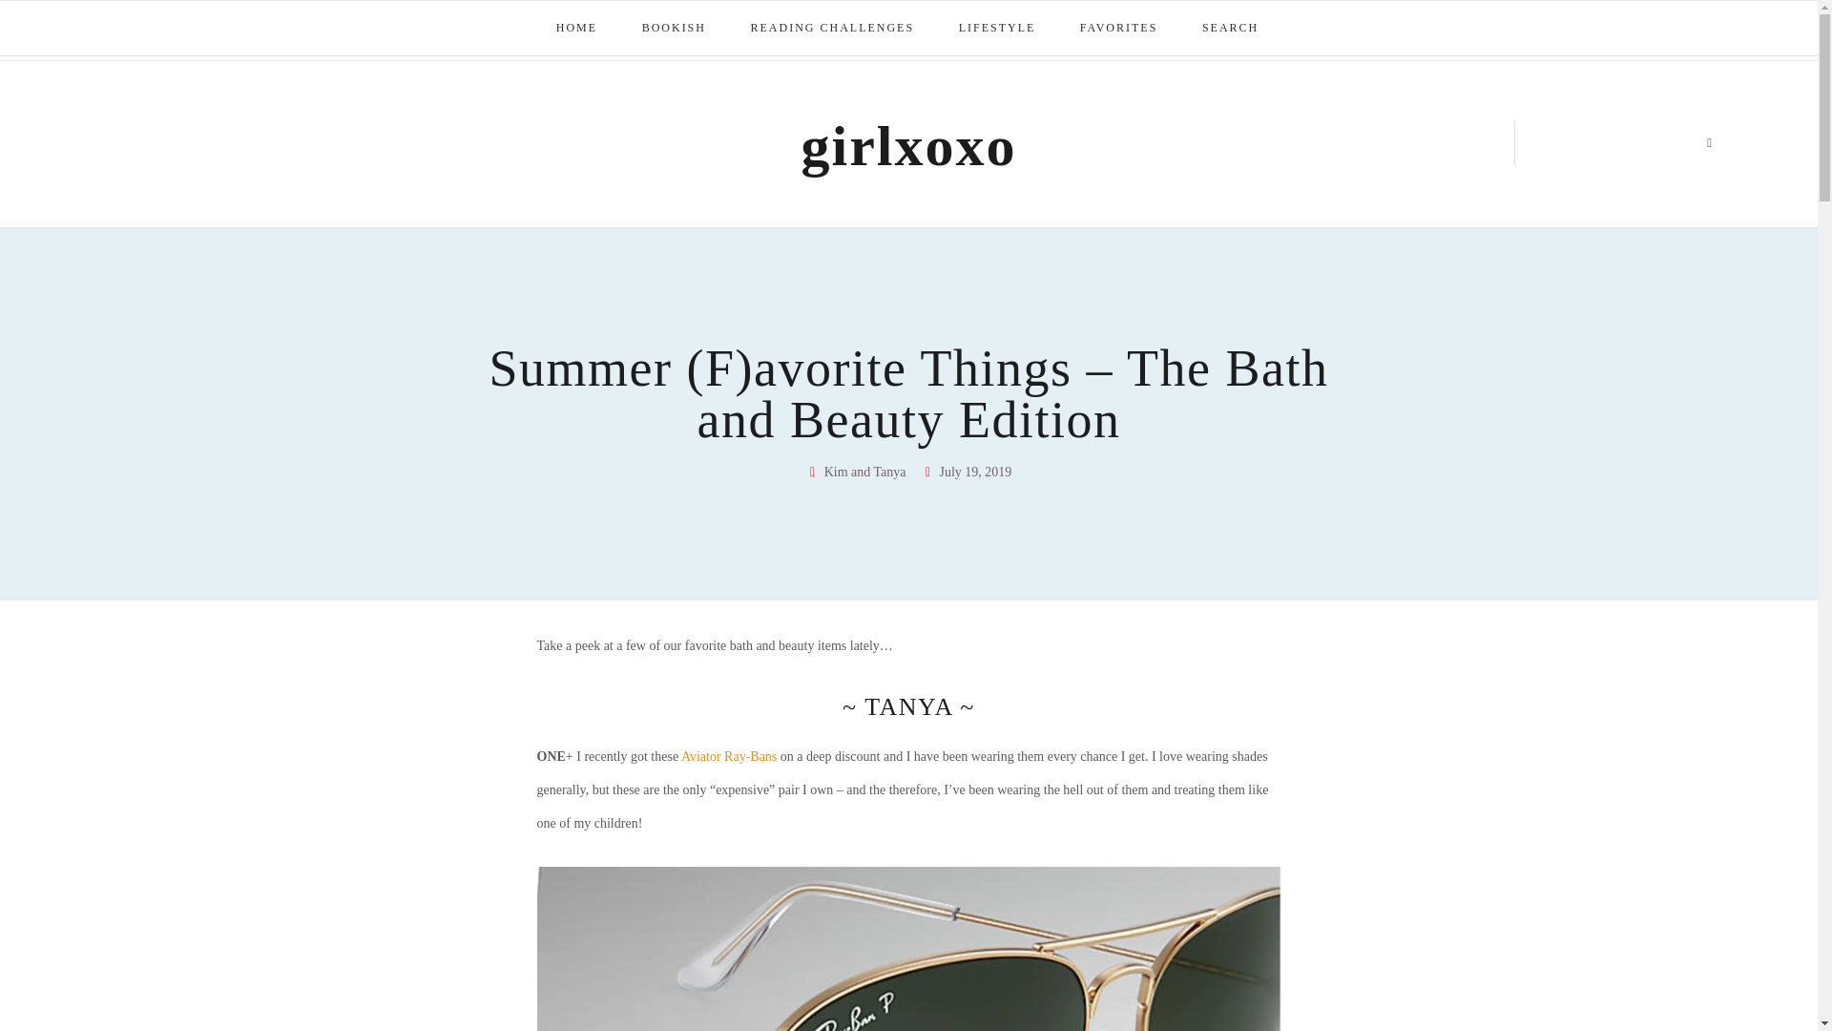 The image size is (1832, 1031). I want to click on HOME, so click(577, 29).